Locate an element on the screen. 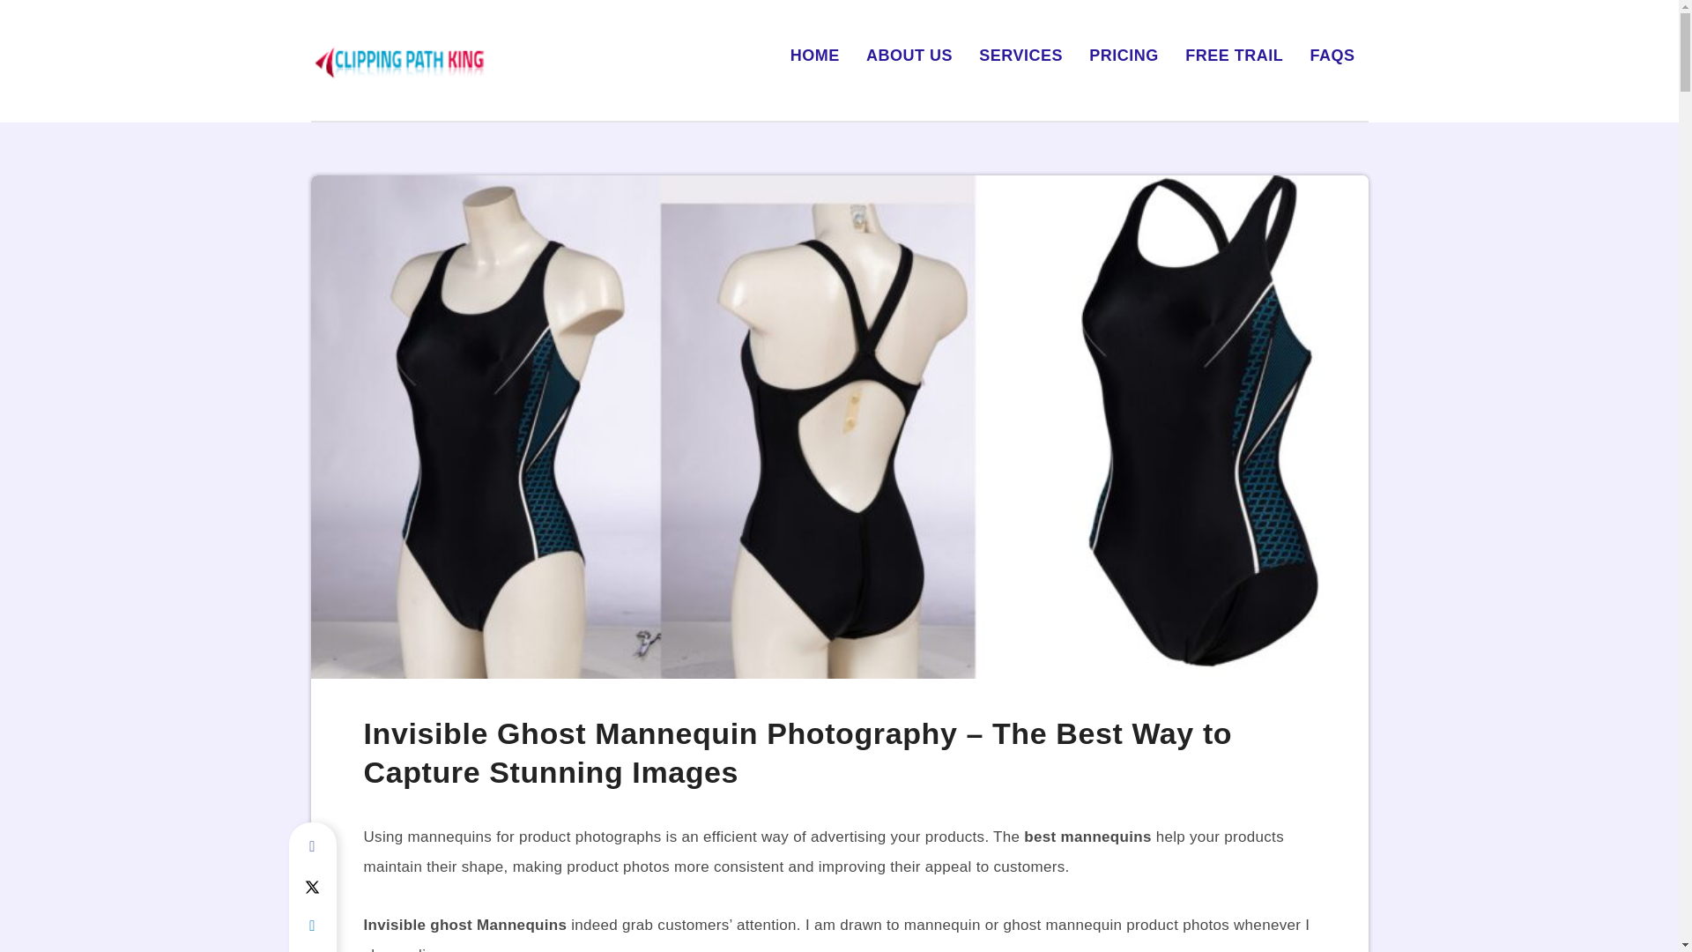  HOME is located at coordinates (814, 55).